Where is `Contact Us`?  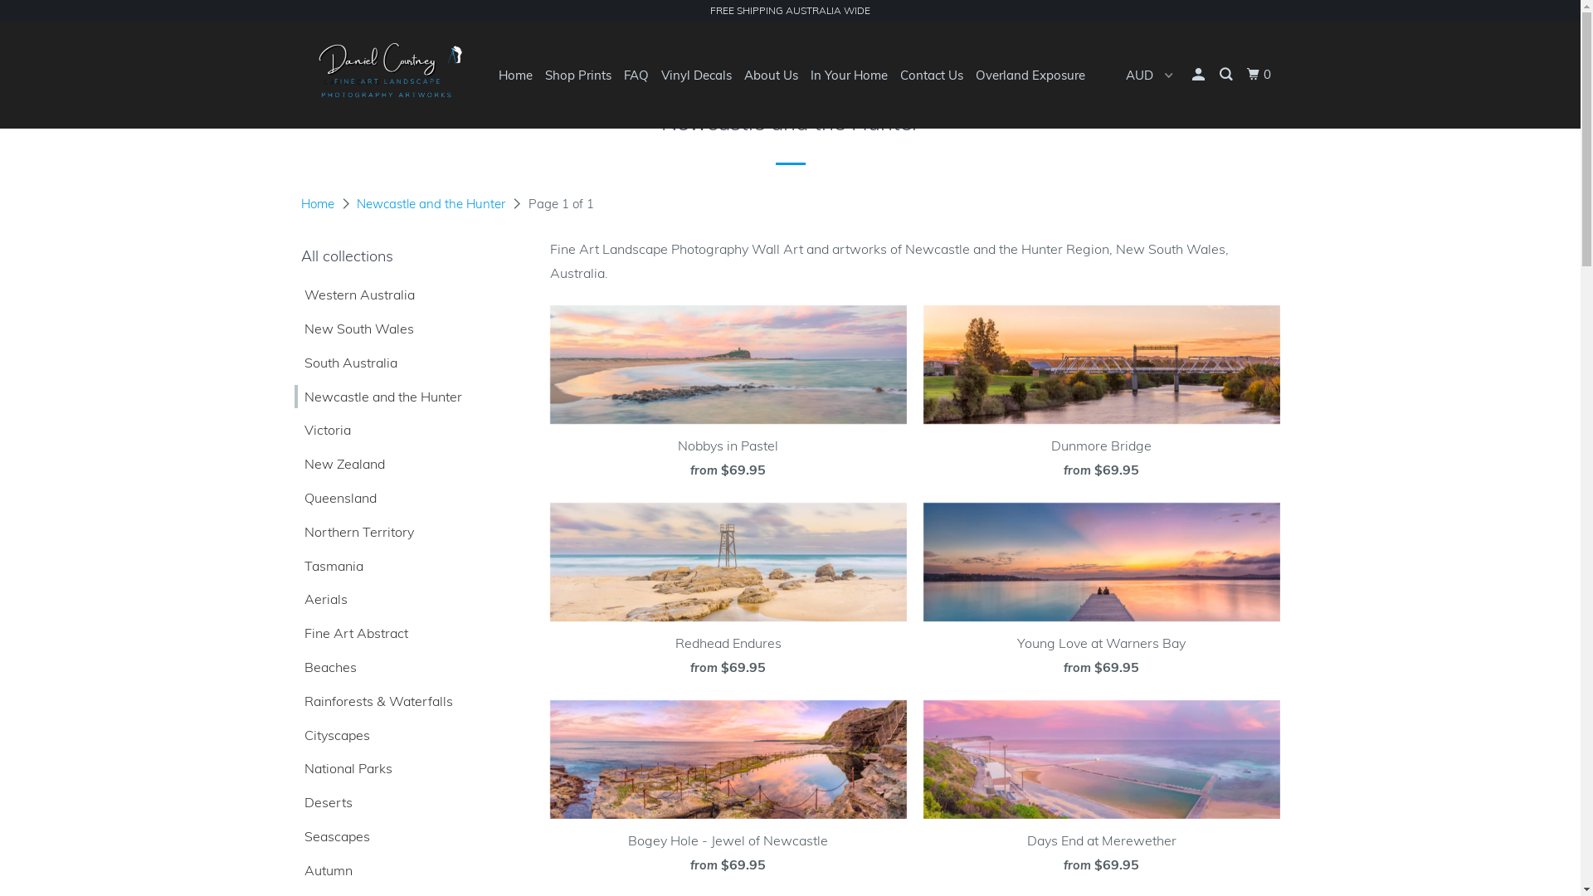
Contact Us is located at coordinates (931, 75).